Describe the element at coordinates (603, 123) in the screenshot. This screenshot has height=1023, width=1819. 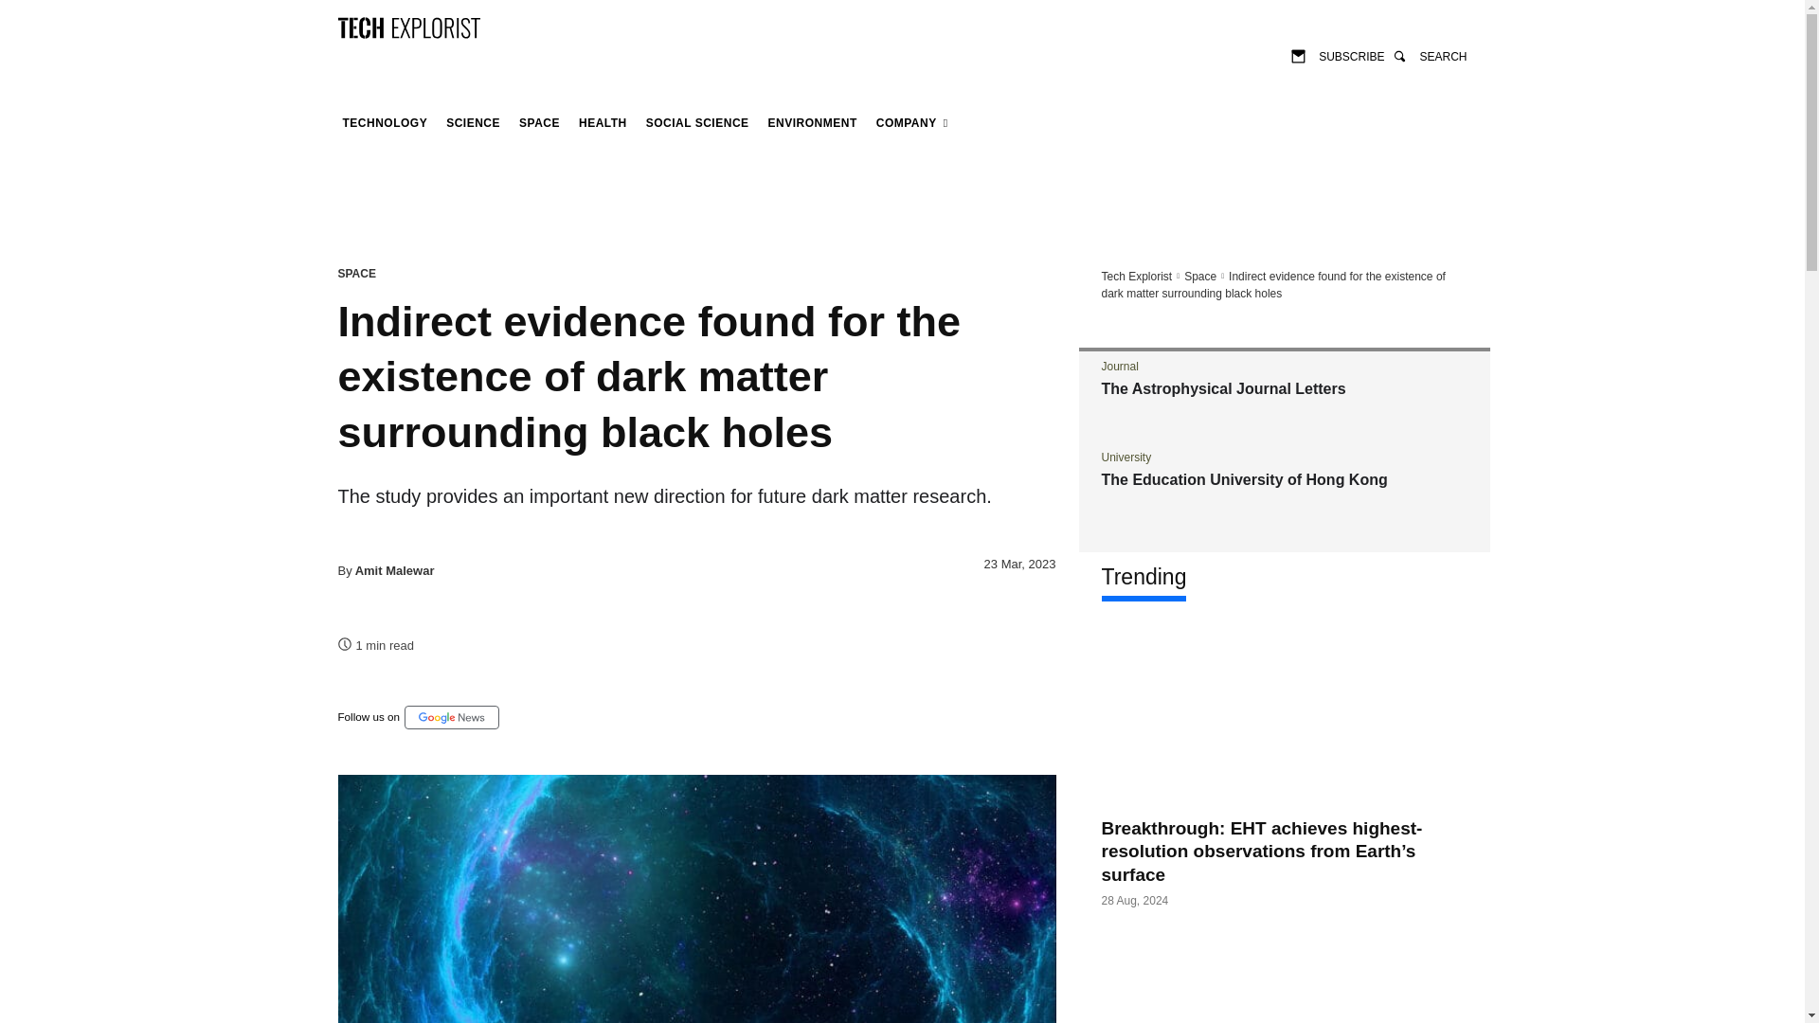
I see `Health` at that location.